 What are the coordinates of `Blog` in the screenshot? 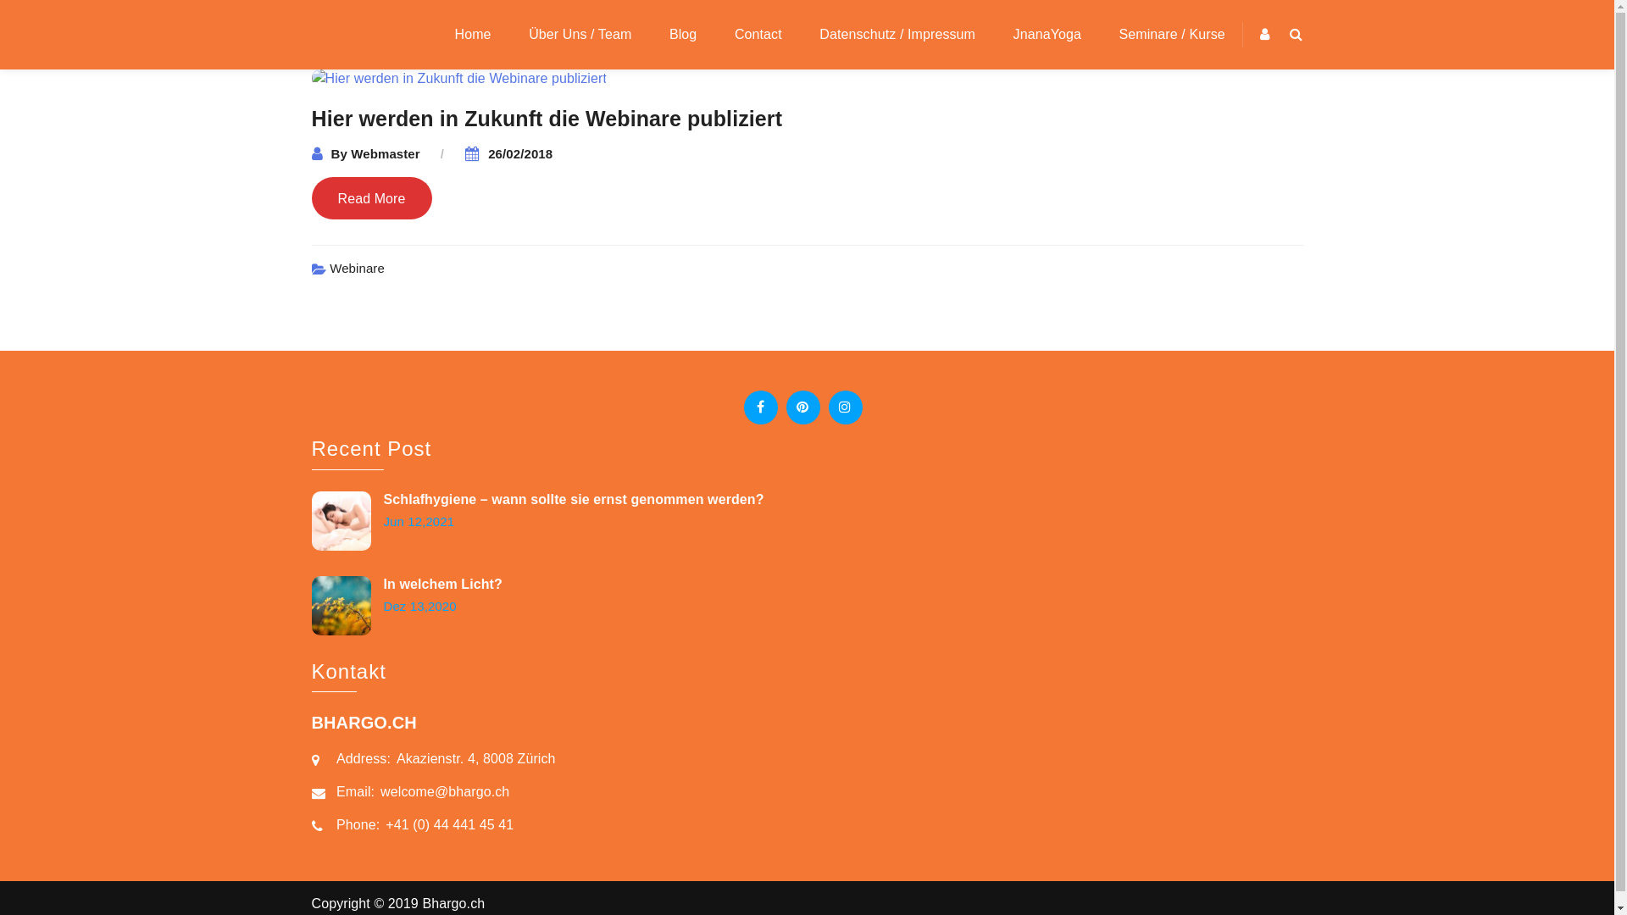 It's located at (683, 35).